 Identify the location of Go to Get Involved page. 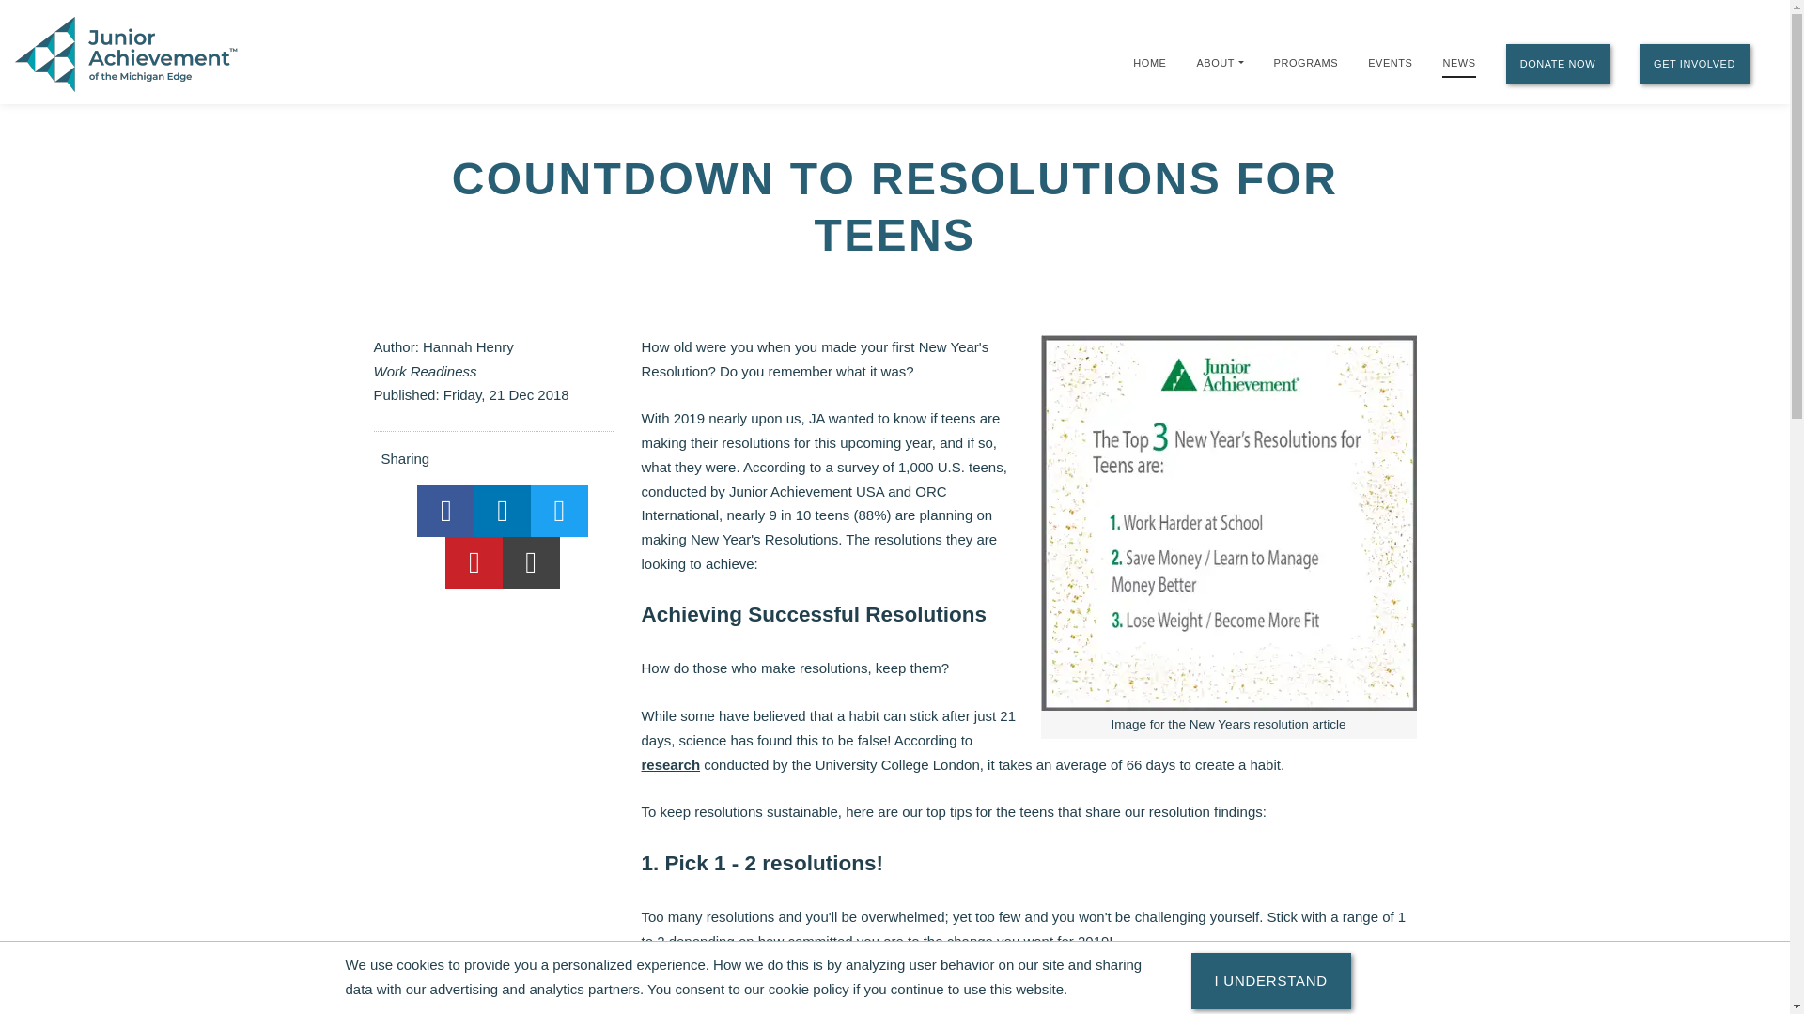
(1695, 64).